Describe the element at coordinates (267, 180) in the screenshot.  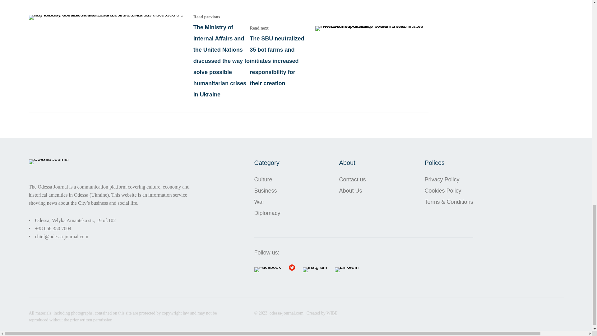
I see `Culture` at that location.